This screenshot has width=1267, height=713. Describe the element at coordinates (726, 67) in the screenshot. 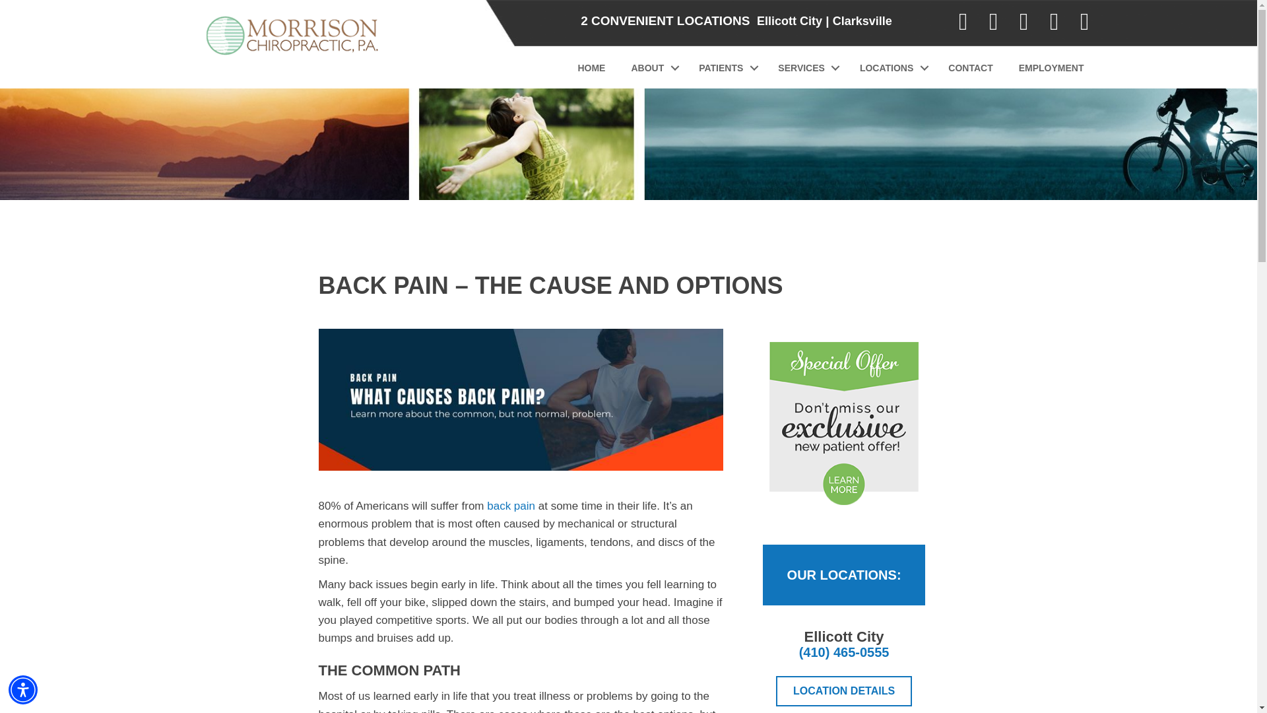

I see `PATIENTS` at that location.